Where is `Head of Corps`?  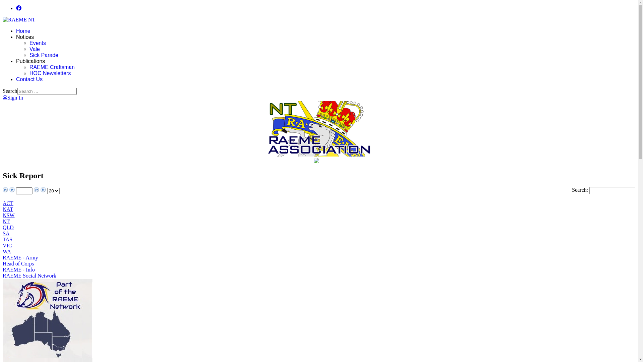 Head of Corps is located at coordinates (18, 263).